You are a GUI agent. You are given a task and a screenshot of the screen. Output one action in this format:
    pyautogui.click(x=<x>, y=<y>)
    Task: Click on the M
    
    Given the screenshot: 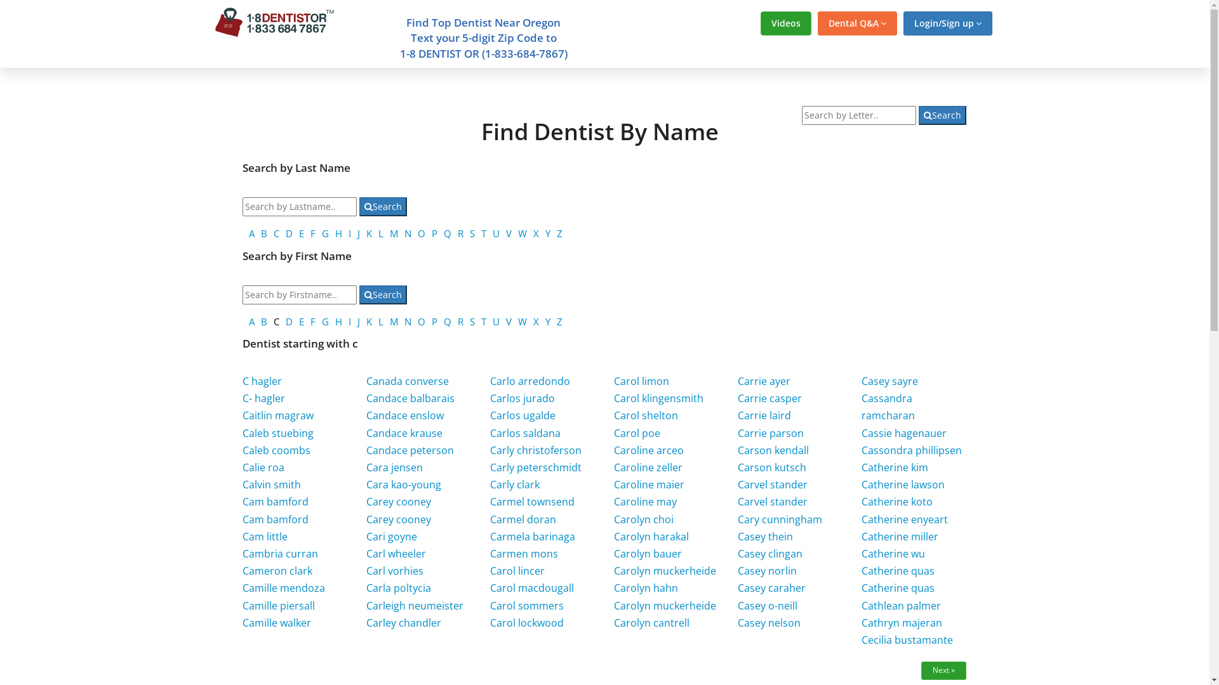 What is the action you would take?
    pyautogui.click(x=394, y=233)
    